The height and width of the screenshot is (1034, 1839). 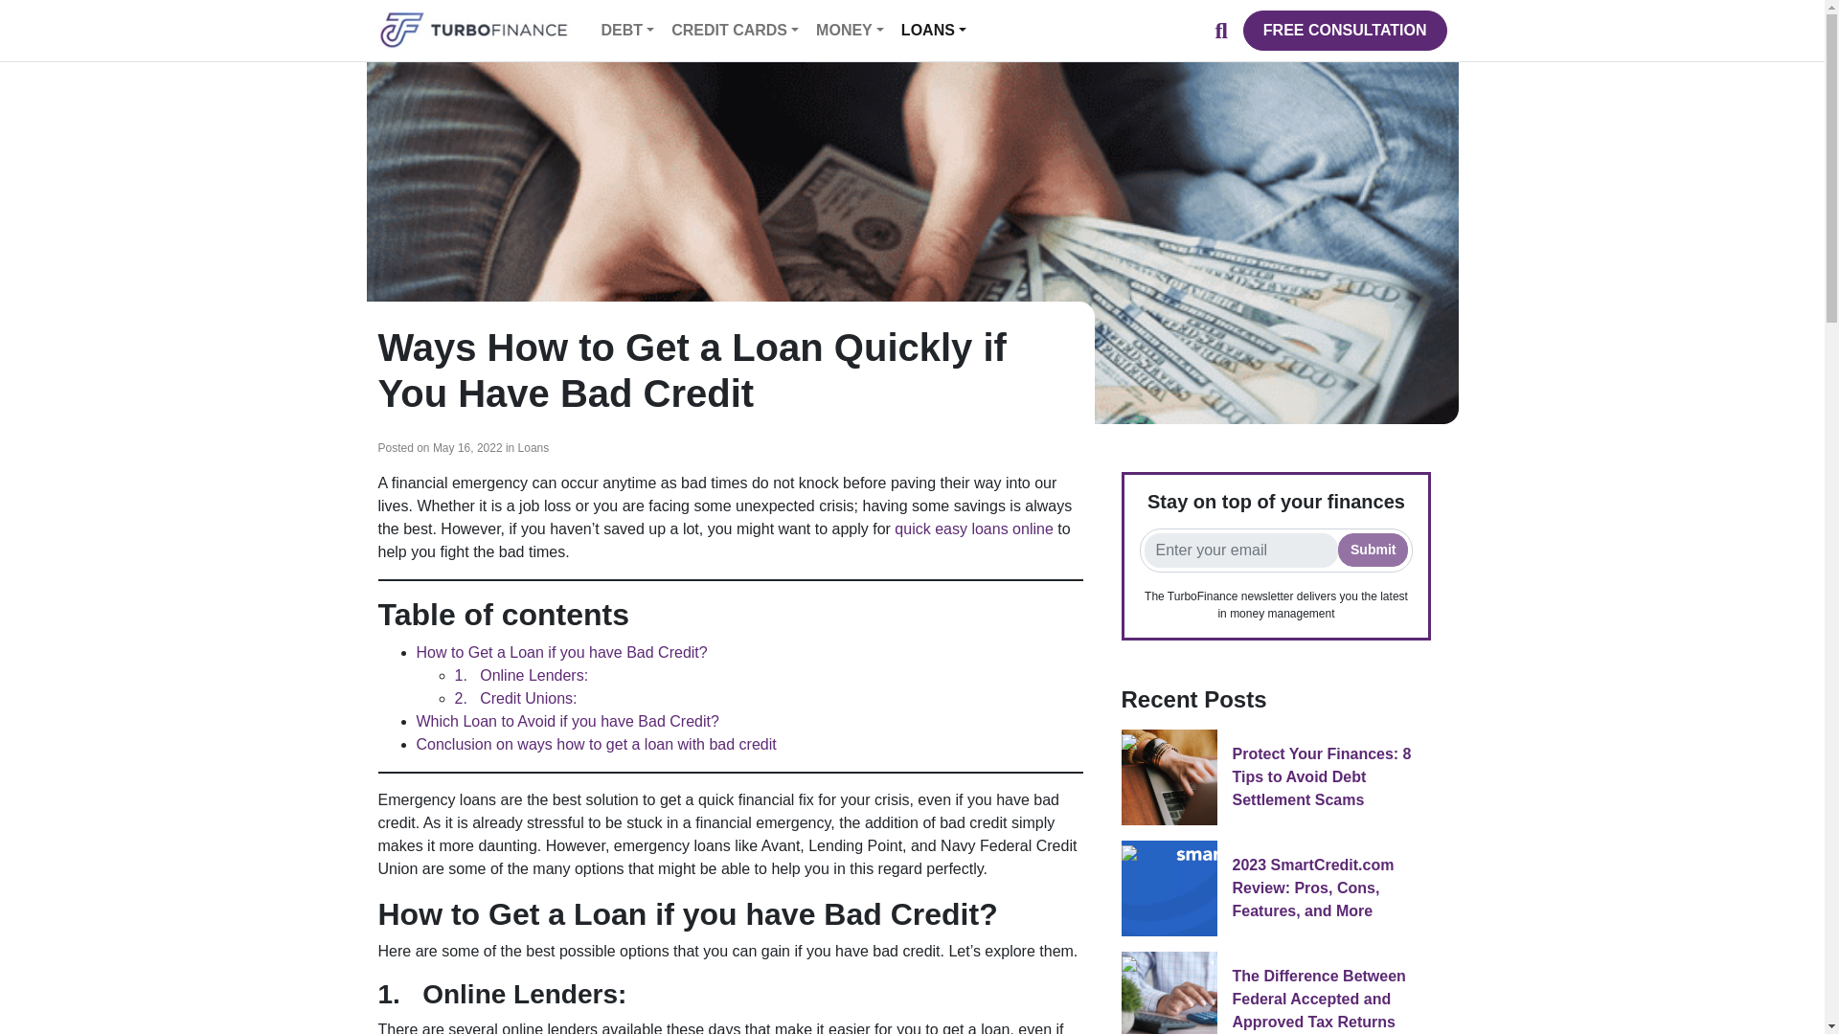 I want to click on 1.   Online Lenders:, so click(x=521, y=674).